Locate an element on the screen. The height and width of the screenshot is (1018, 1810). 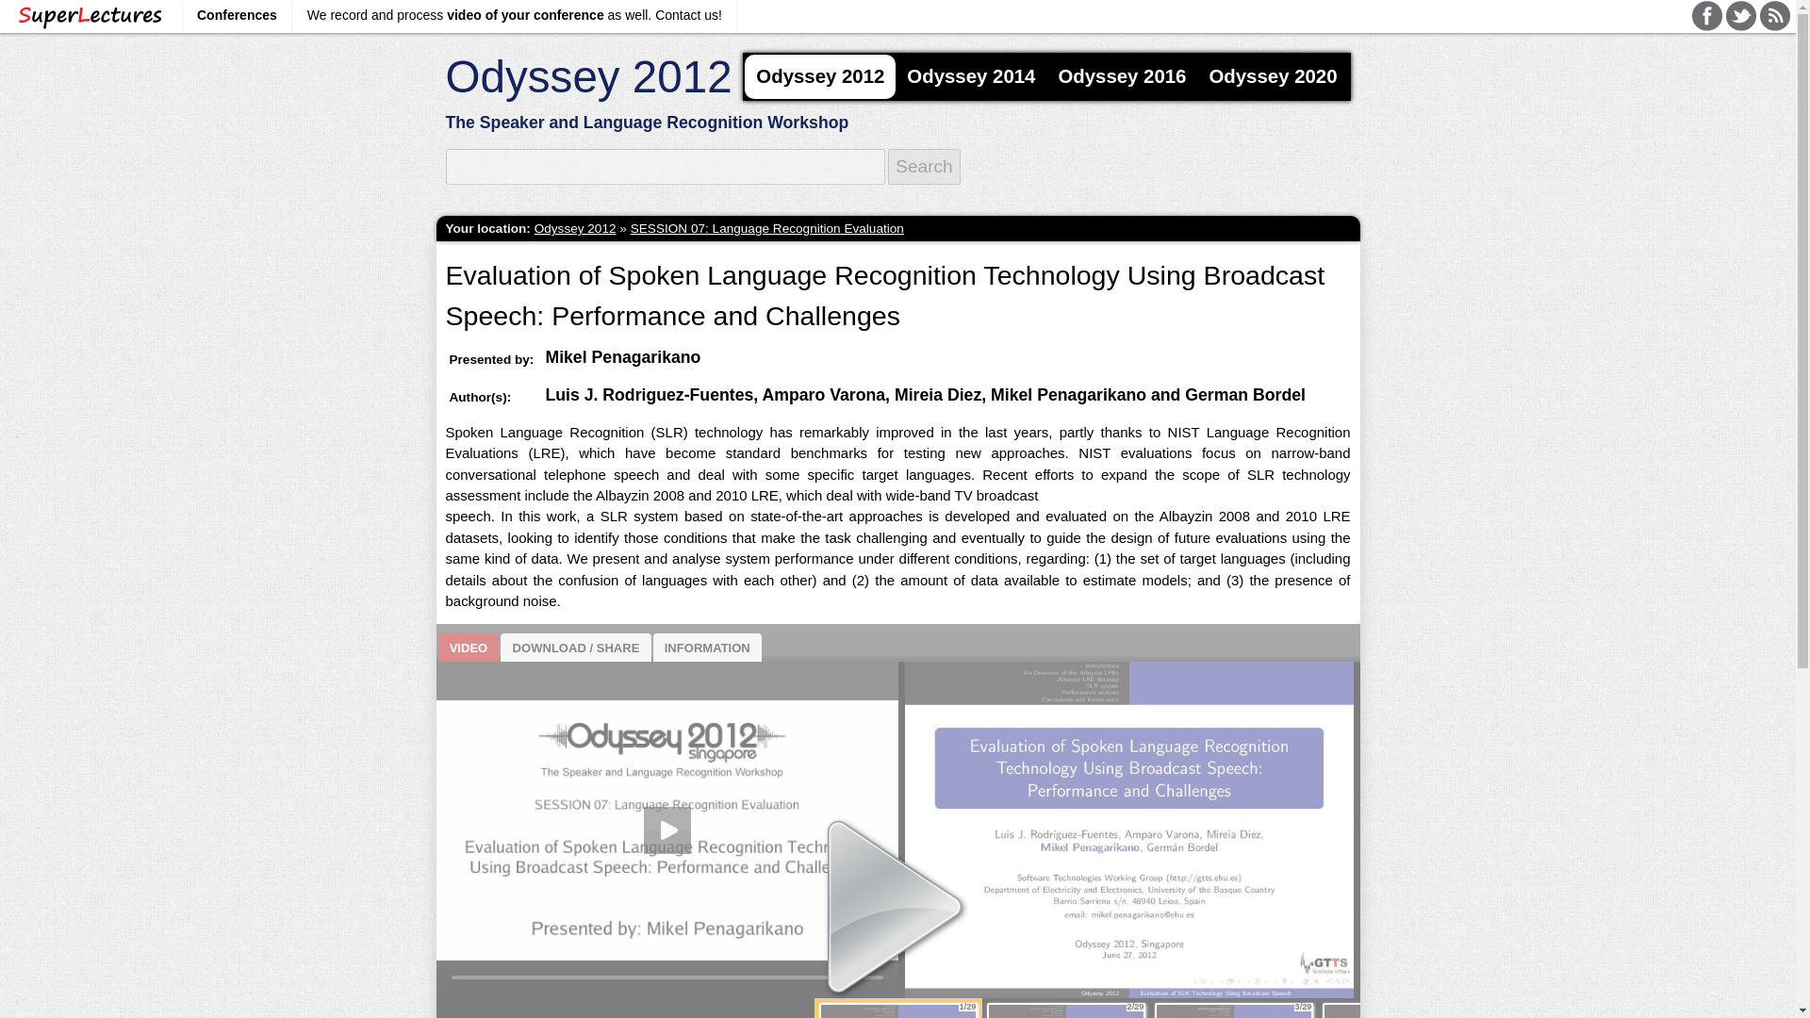
SuperLectures on FaceBook is located at coordinates (1707, 16).